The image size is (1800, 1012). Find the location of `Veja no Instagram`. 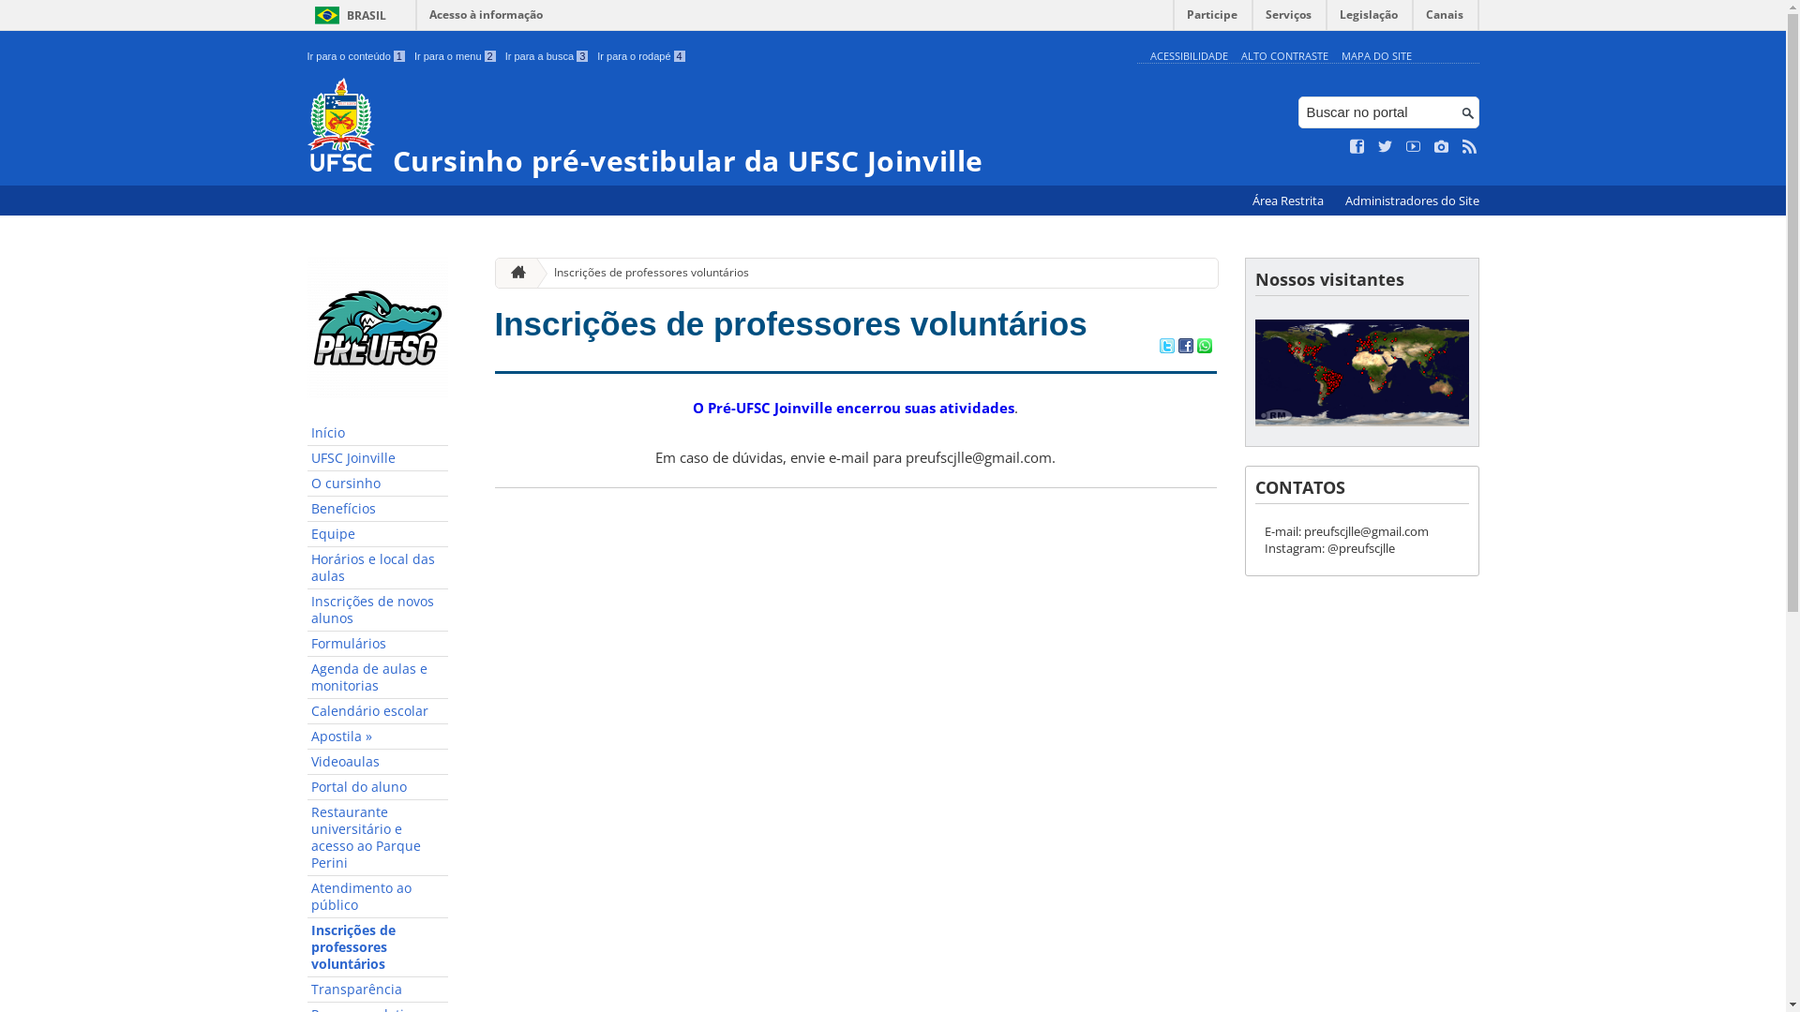

Veja no Instagram is located at coordinates (1442, 147).